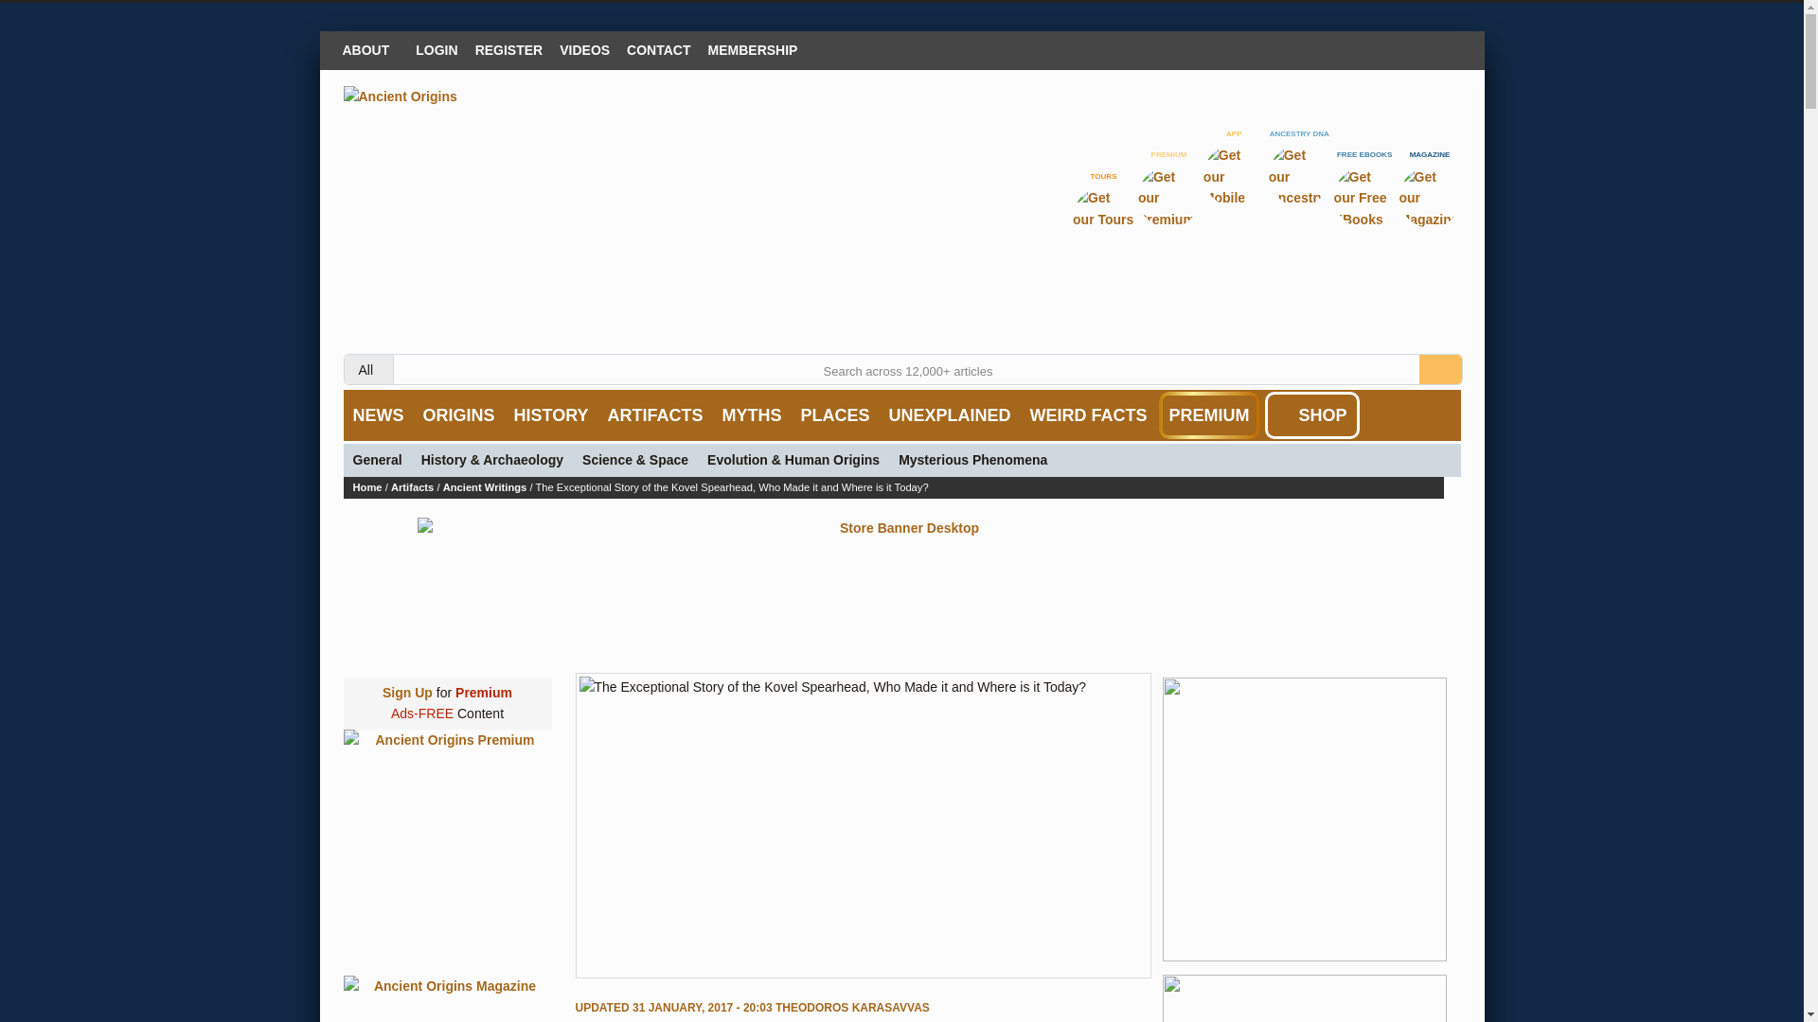  What do you see at coordinates (754, 49) in the screenshot?
I see `MEMBERSHIP` at bounding box center [754, 49].